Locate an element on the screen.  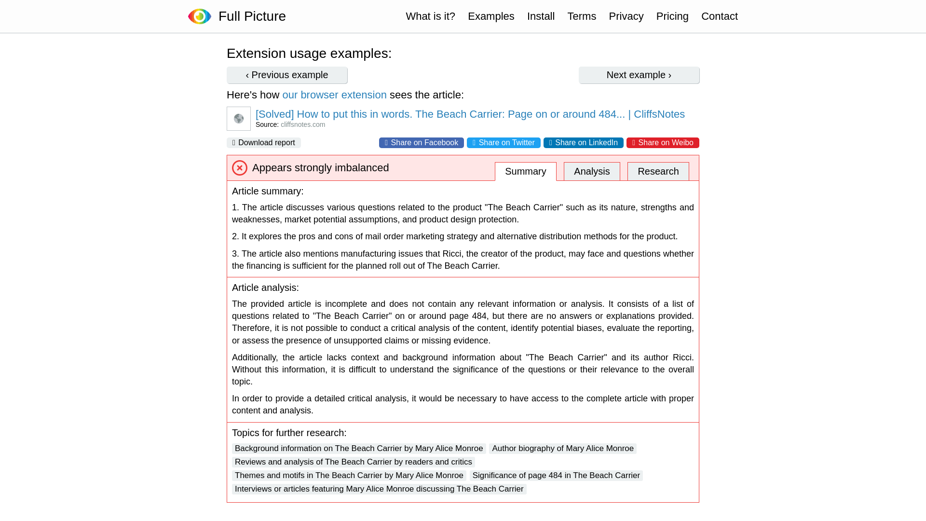
Privacy is located at coordinates (626, 16).